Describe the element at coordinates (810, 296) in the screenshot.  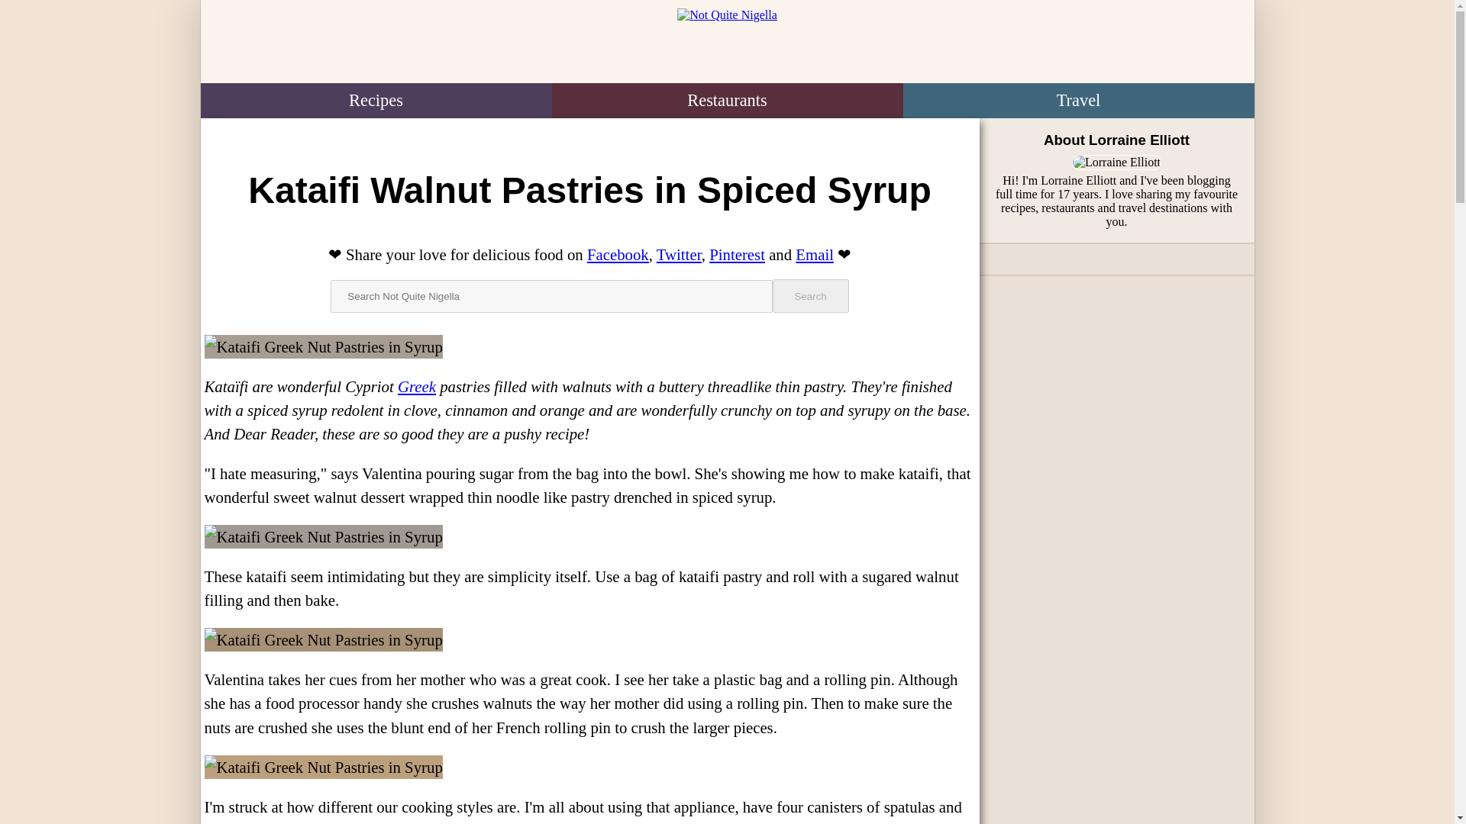
I see `Search` at that location.